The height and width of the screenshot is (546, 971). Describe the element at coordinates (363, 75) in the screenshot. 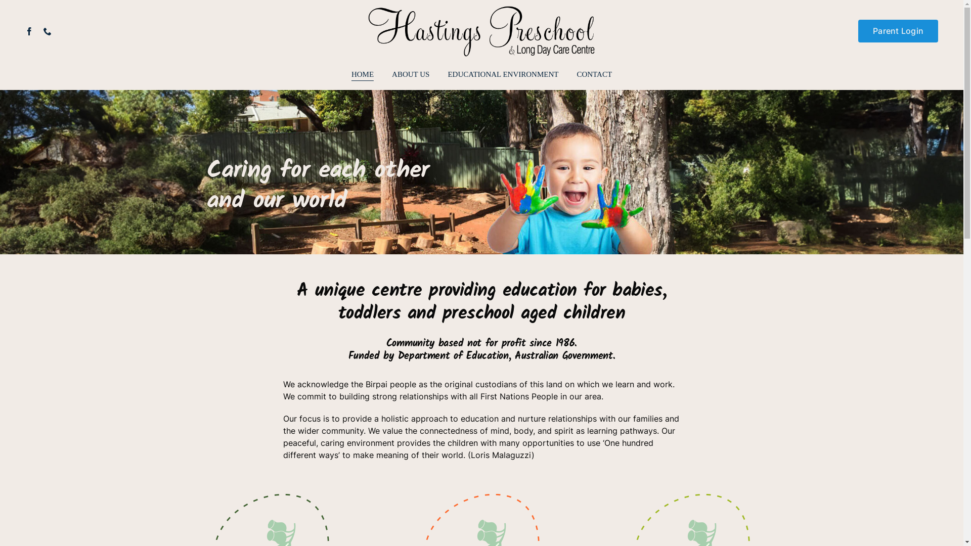

I see `HOME` at that location.